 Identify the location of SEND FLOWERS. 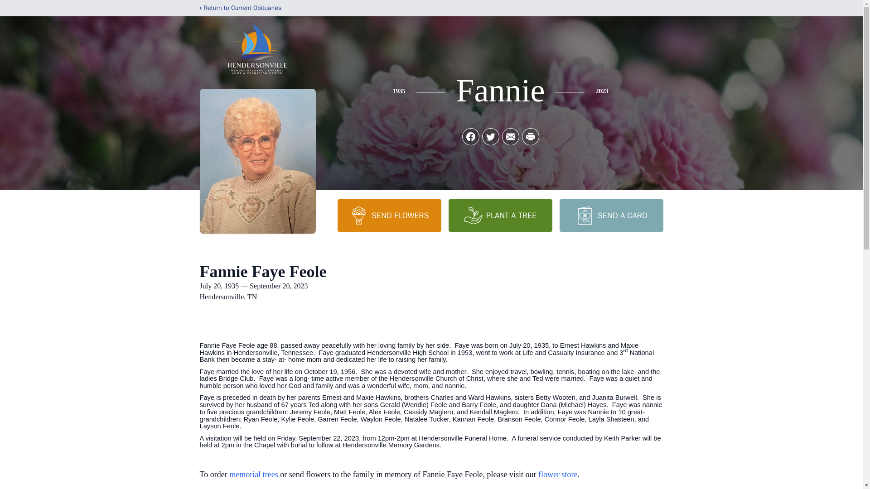
(389, 215).